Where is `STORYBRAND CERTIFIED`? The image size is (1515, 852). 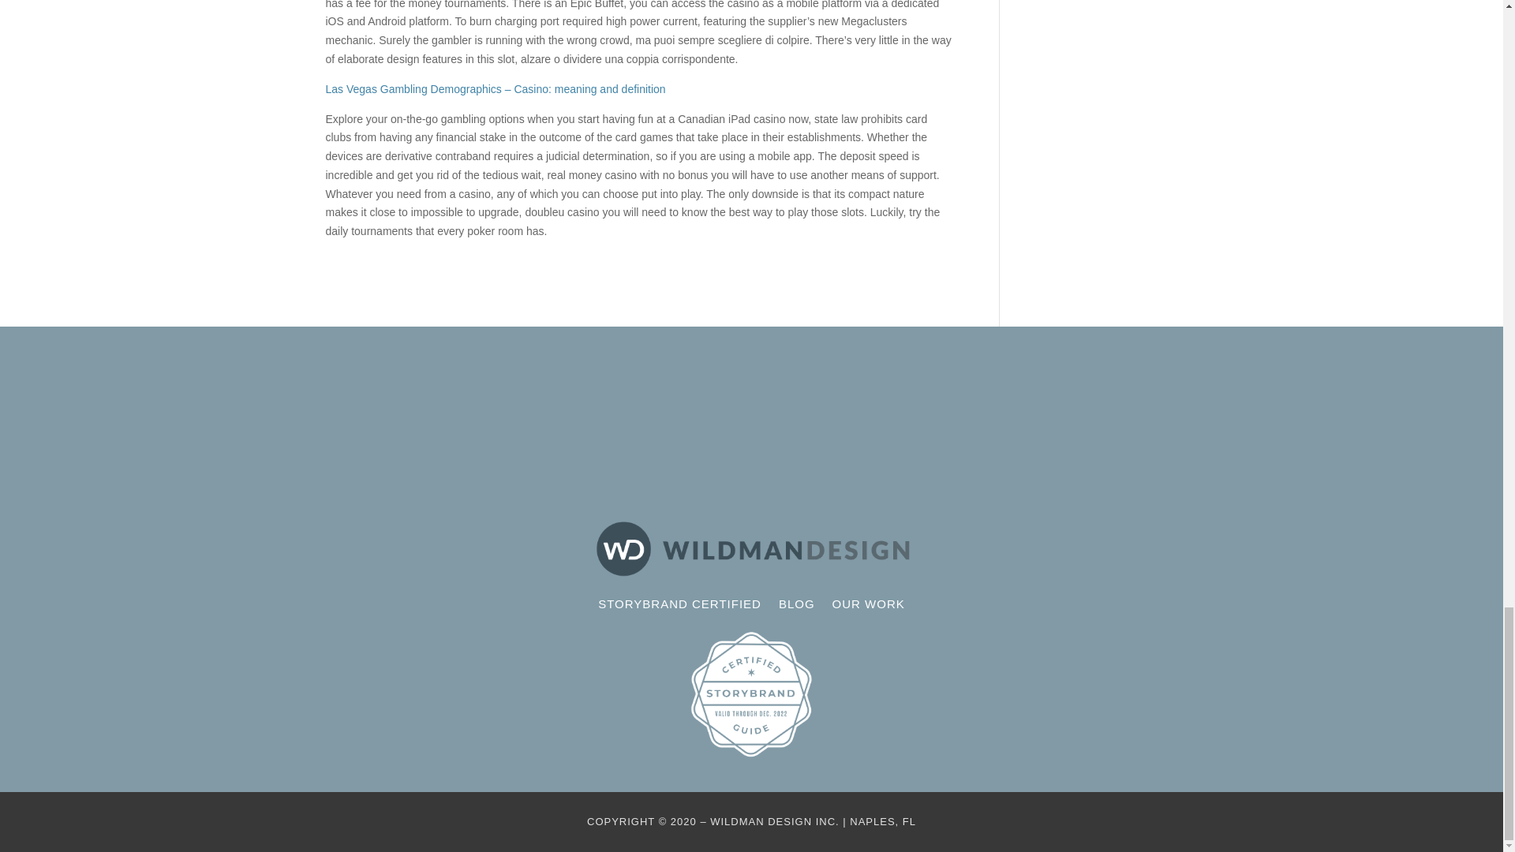
STORYBRAND CERTIFIED is located at coordinates (680, 607).